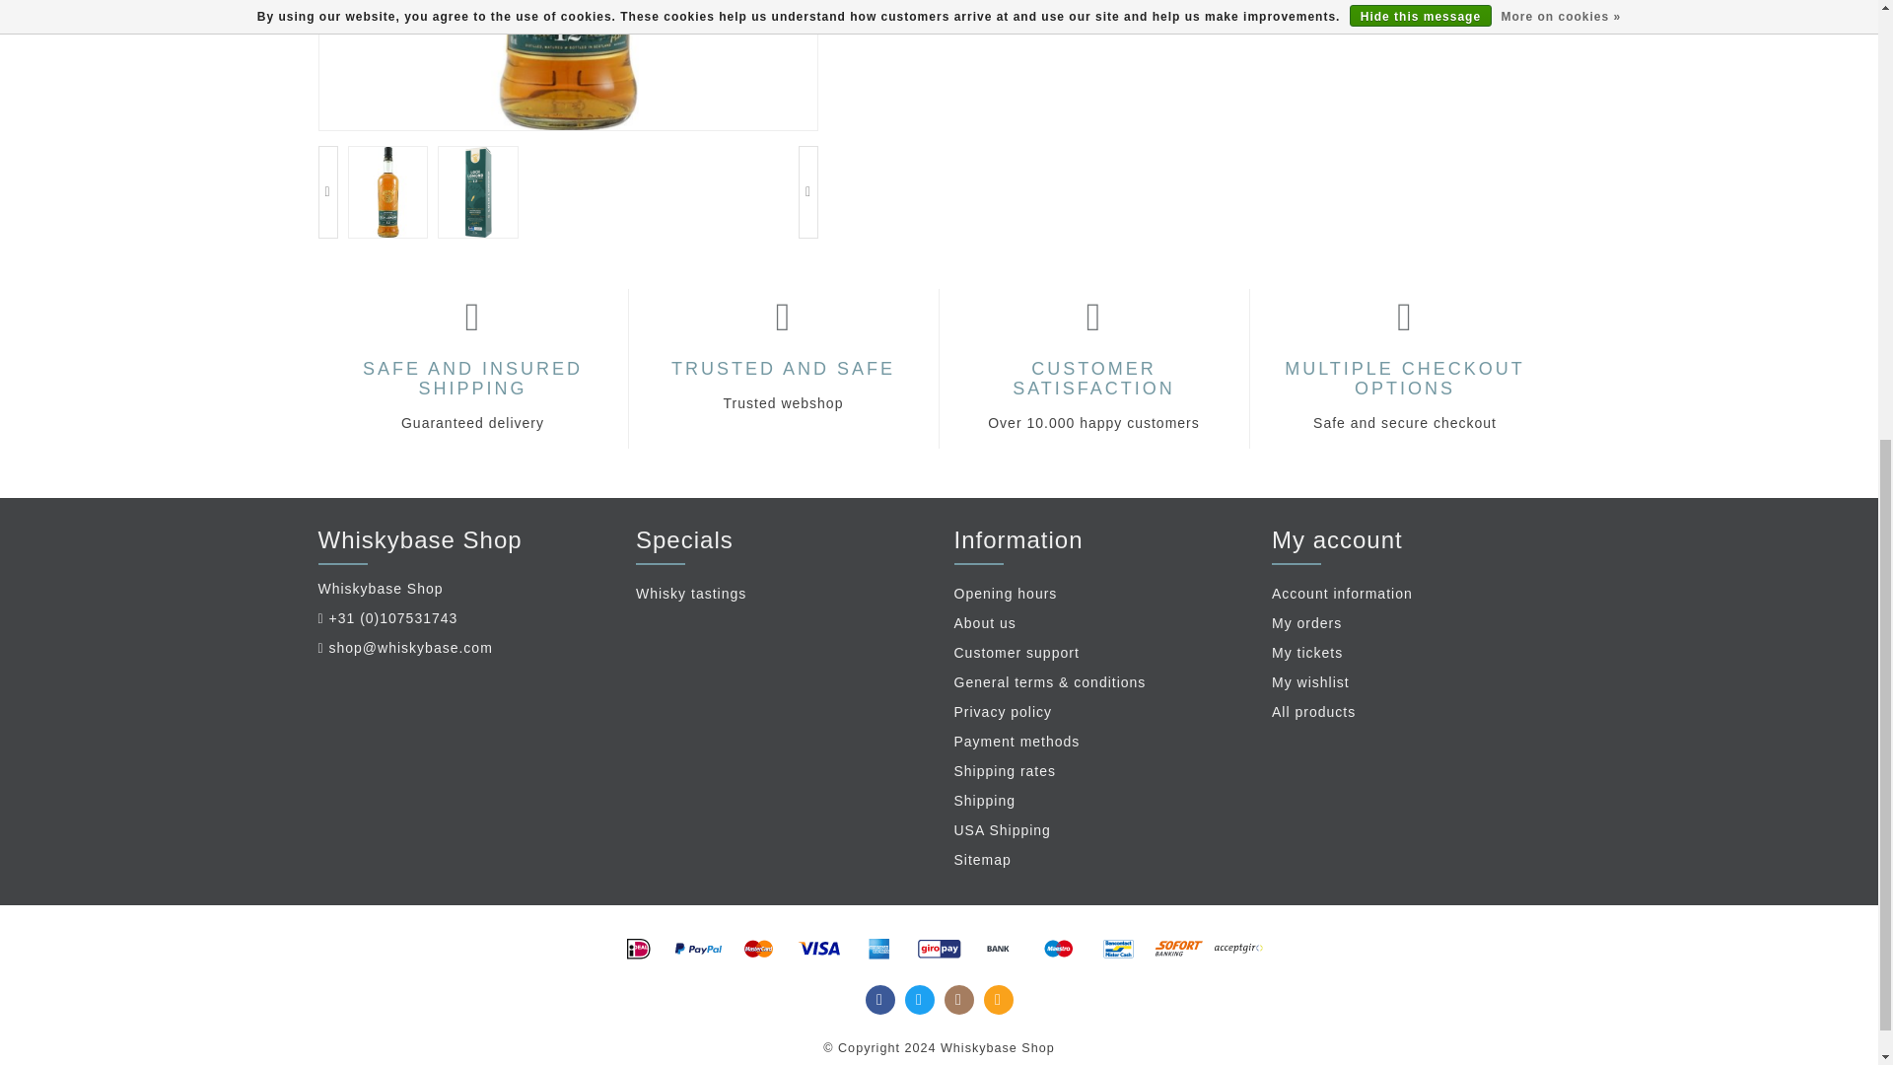 The width and height of the screenshot is (1893, 1065). Describe the element at coordinates (781, 594) in the screenshot. I see `Whisky tastings` at that location.